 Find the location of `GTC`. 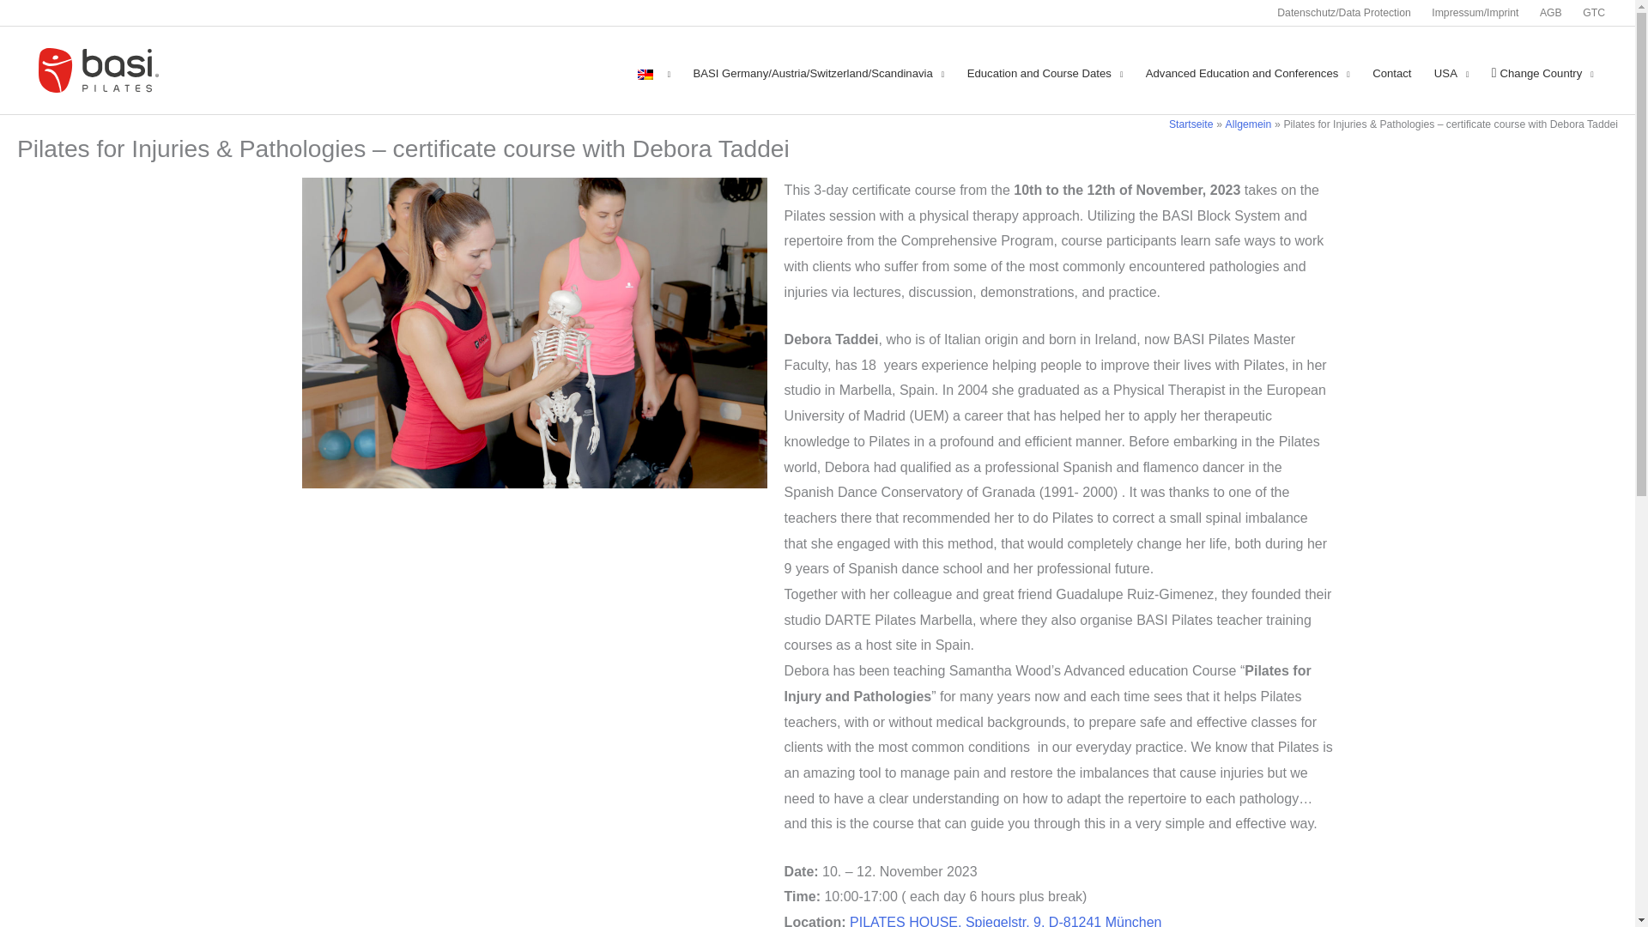

GTC is located at coordinates (1588, 13).